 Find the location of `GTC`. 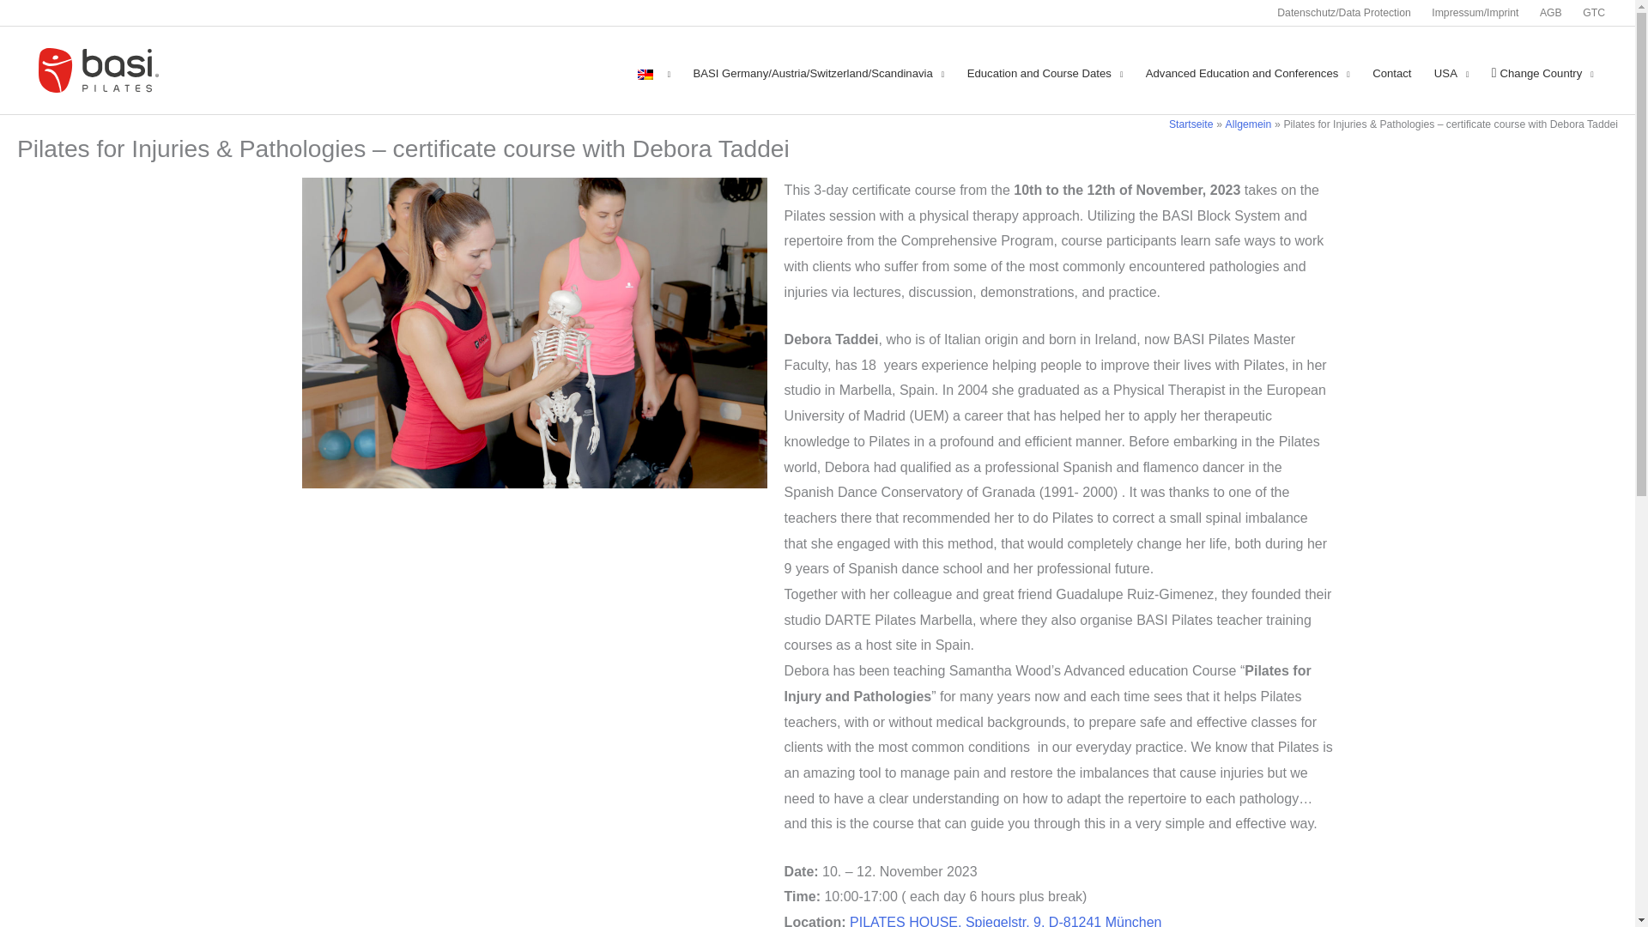

GTC is located at coordinates (1588, 13).